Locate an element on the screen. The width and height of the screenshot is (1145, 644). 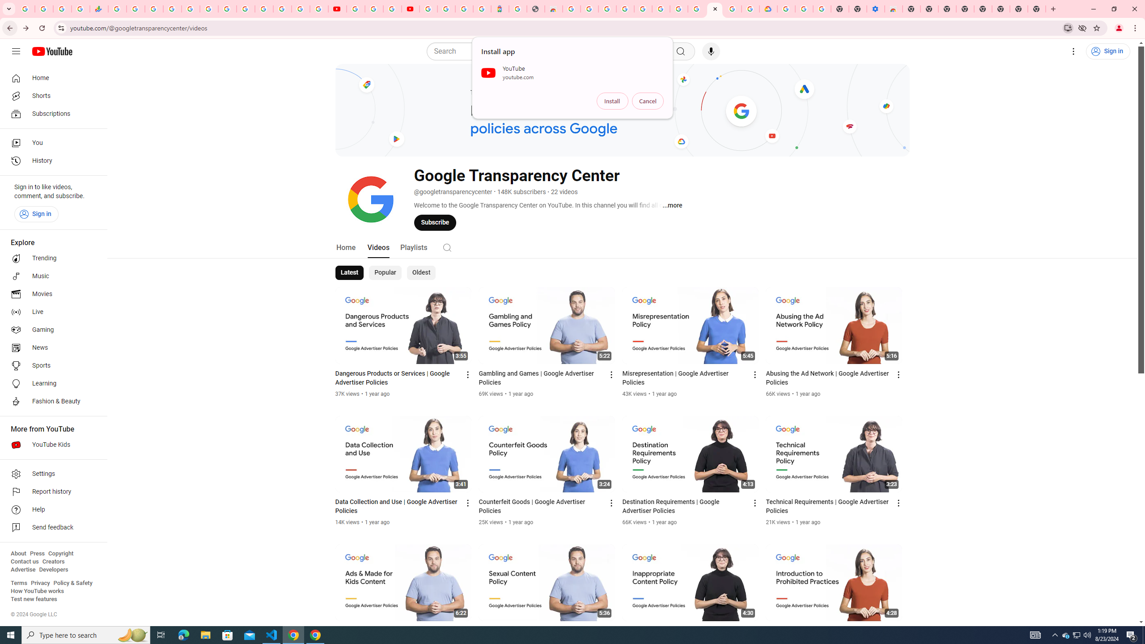
Turn cookies on or off - Computer - Google Account Help is located at coordinates (822, 9).